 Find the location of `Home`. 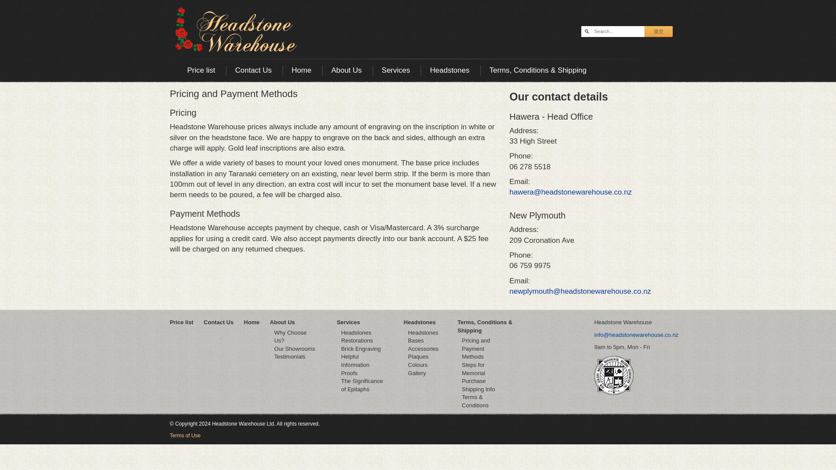

Home is located at coordinates (301, 70).